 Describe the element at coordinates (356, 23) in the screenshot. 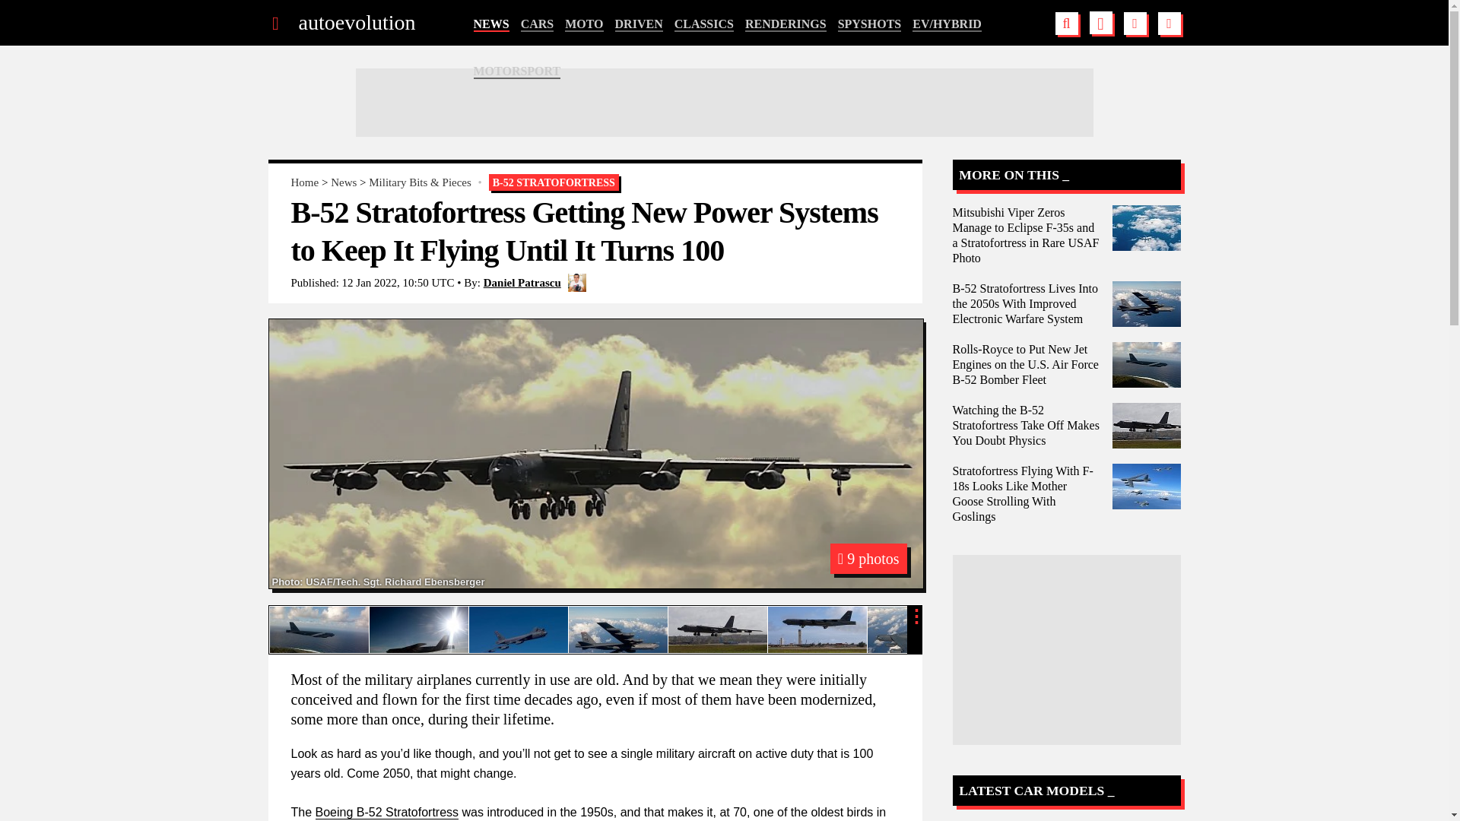

I see `autoevolution` at that location.